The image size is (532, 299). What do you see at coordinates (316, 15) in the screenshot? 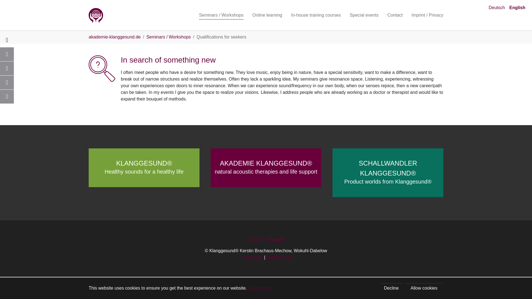
I see `In-house training courses` at bounding box center [316, 15].